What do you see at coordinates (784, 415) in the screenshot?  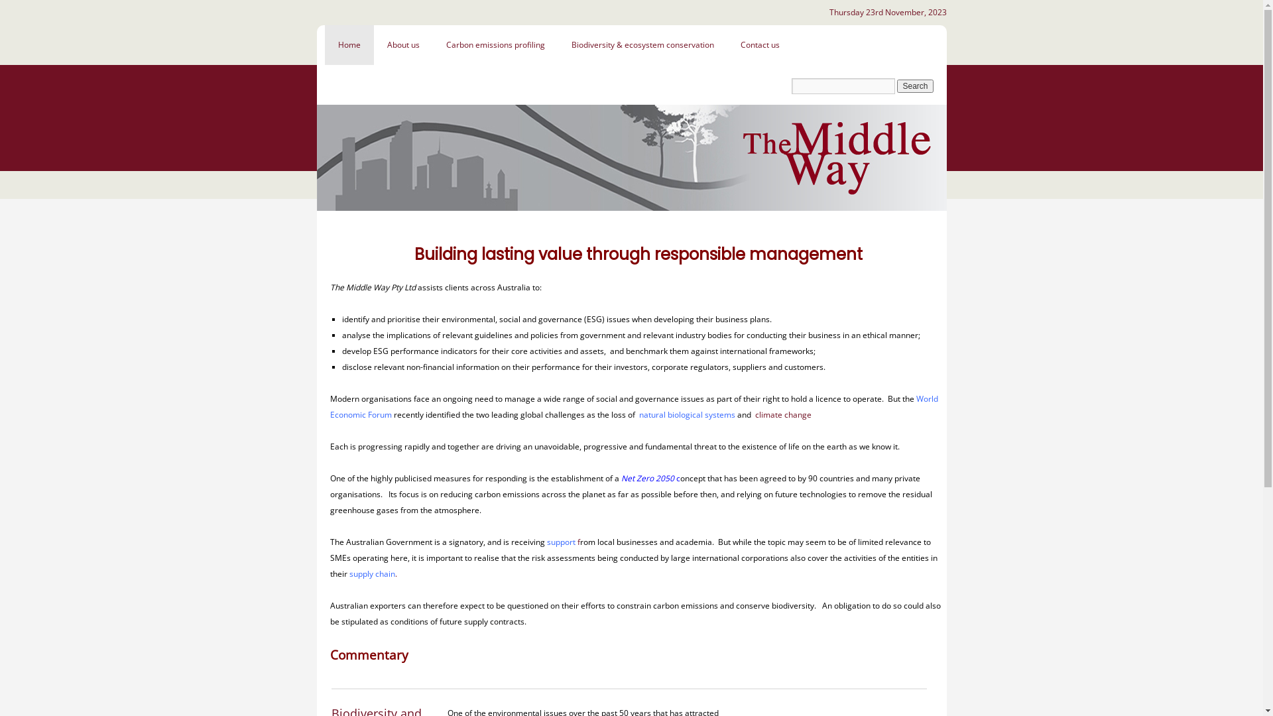 I see `climate change ` at bounding box center [784, 415].